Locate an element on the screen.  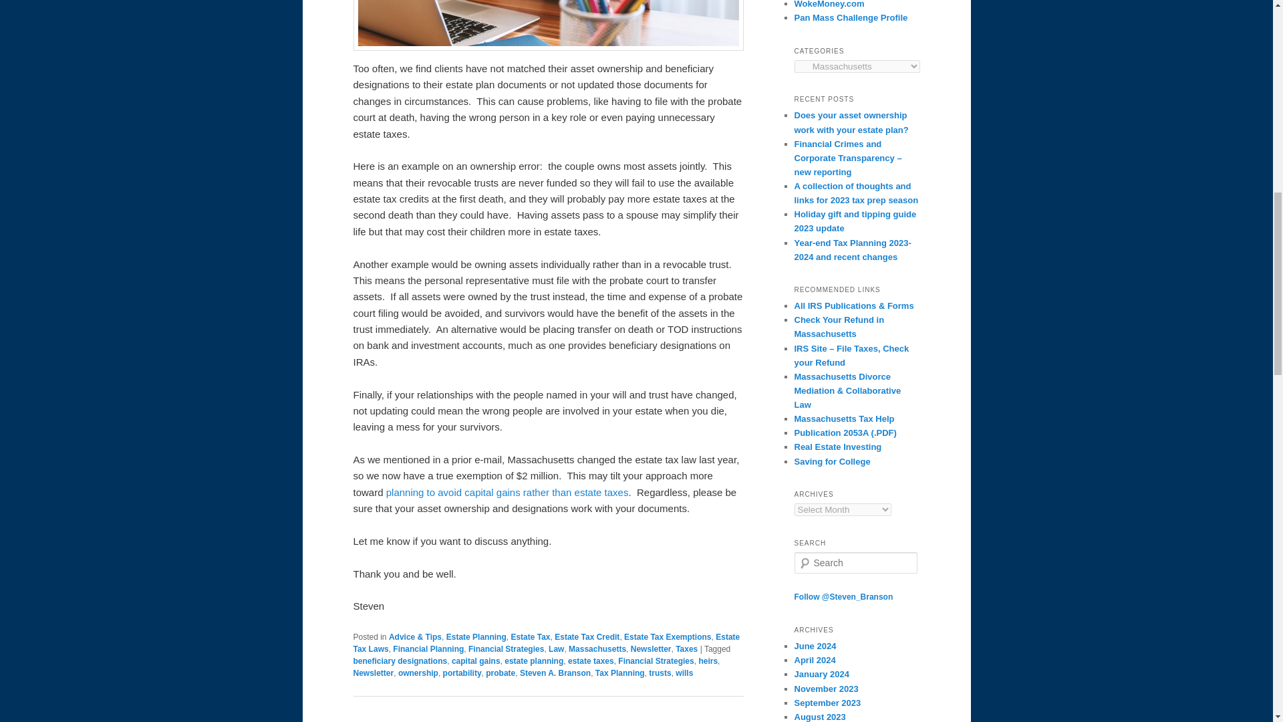
Law is located at coordinates (556, 649).